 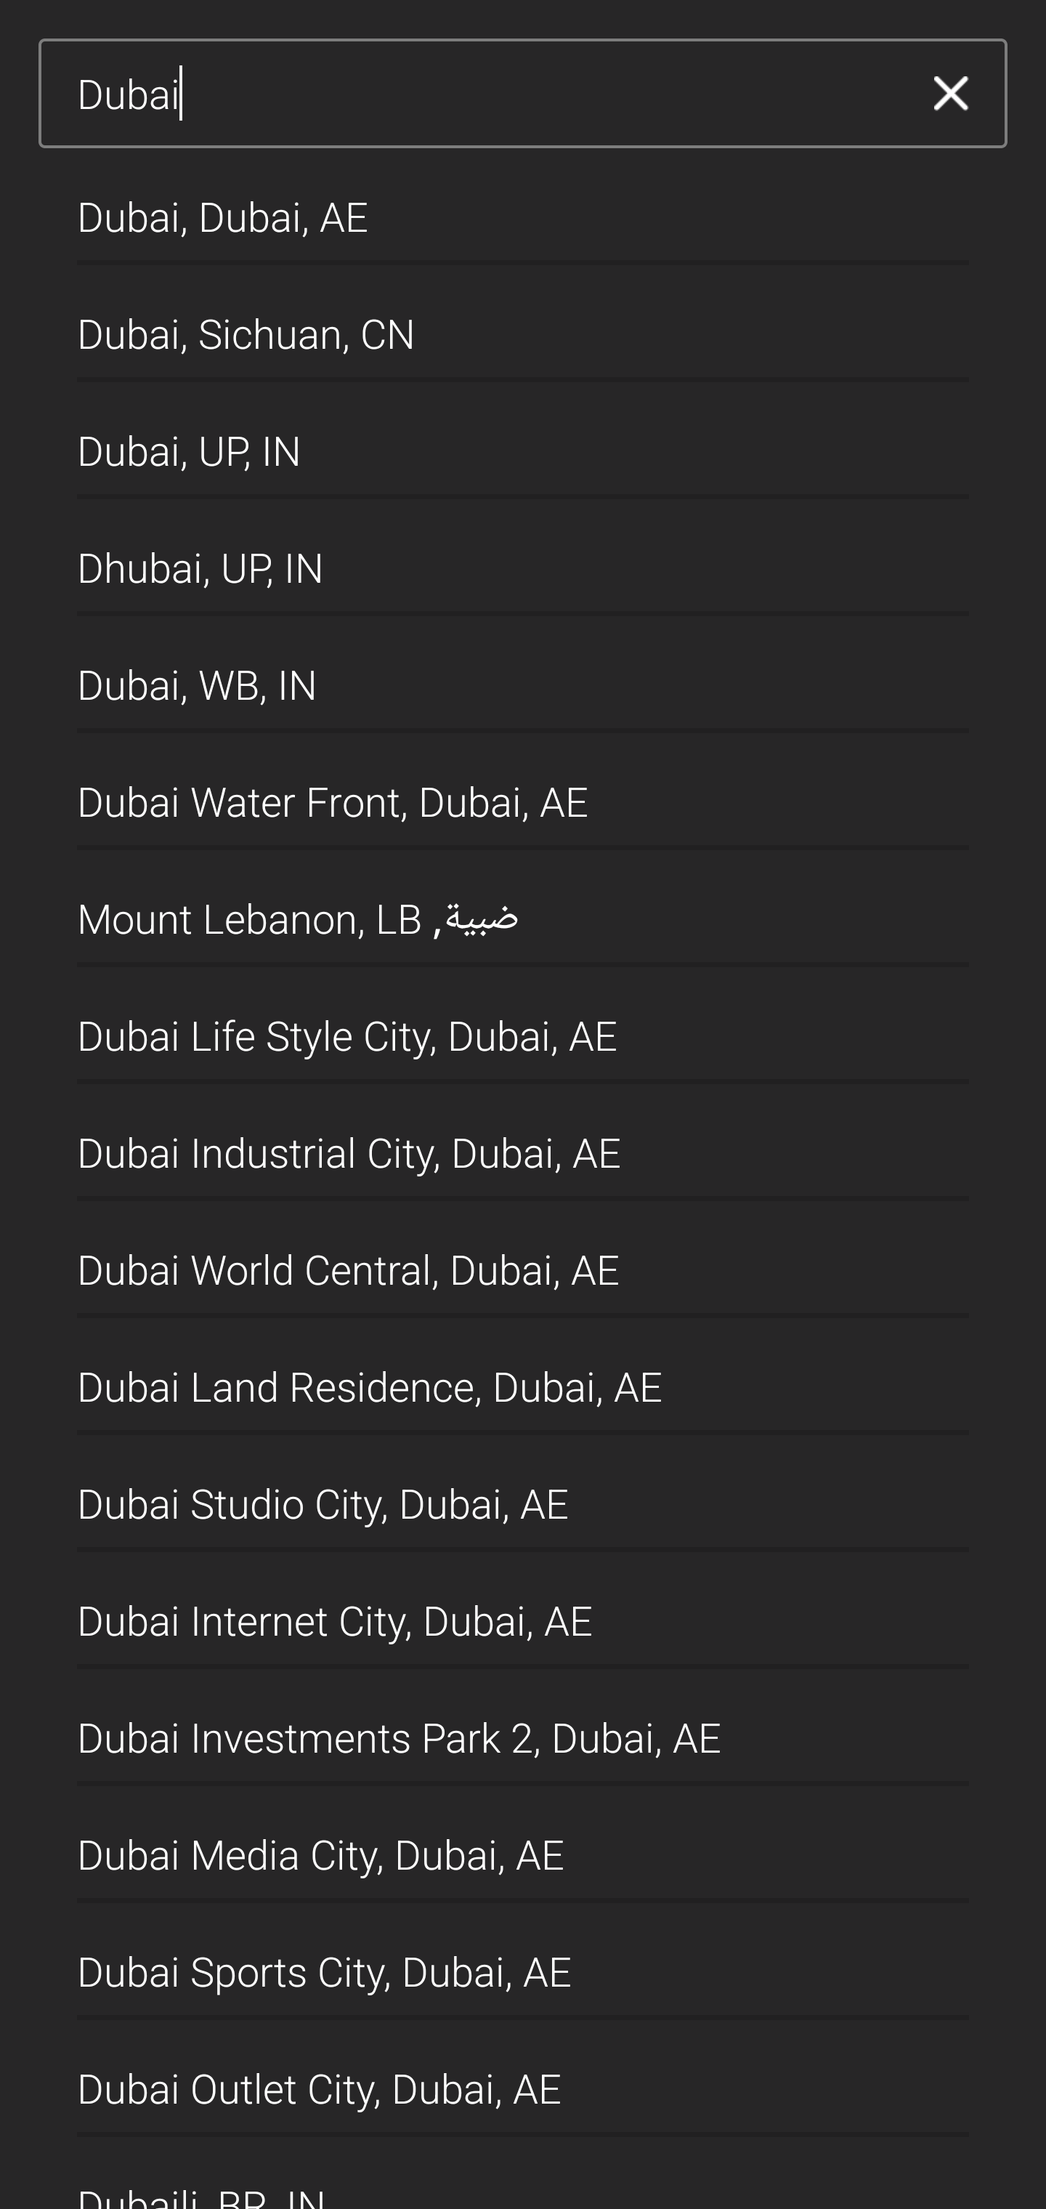 What do you see at coordinates (523, 1494) in the screenshot?
I see `Dubai Studio City, Dubai, AE` at bounding box center [523, 1494].